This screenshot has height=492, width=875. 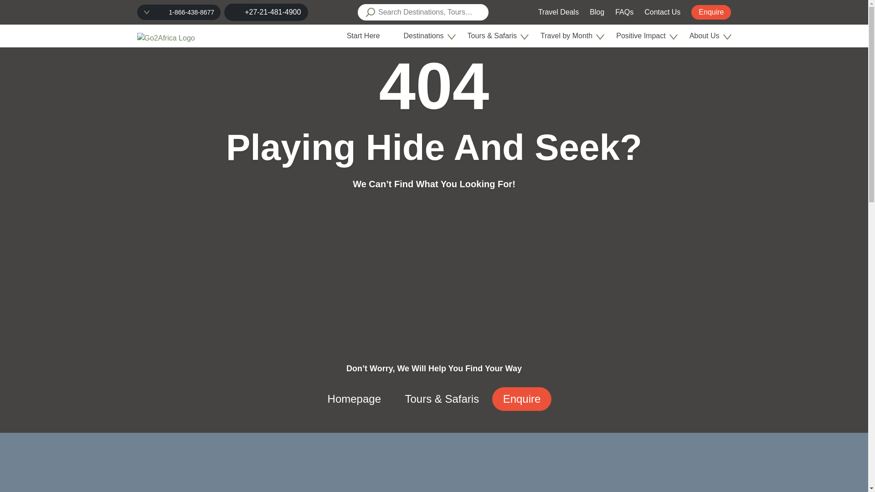 I want to click on FAQs, so click(x=624, y=12).